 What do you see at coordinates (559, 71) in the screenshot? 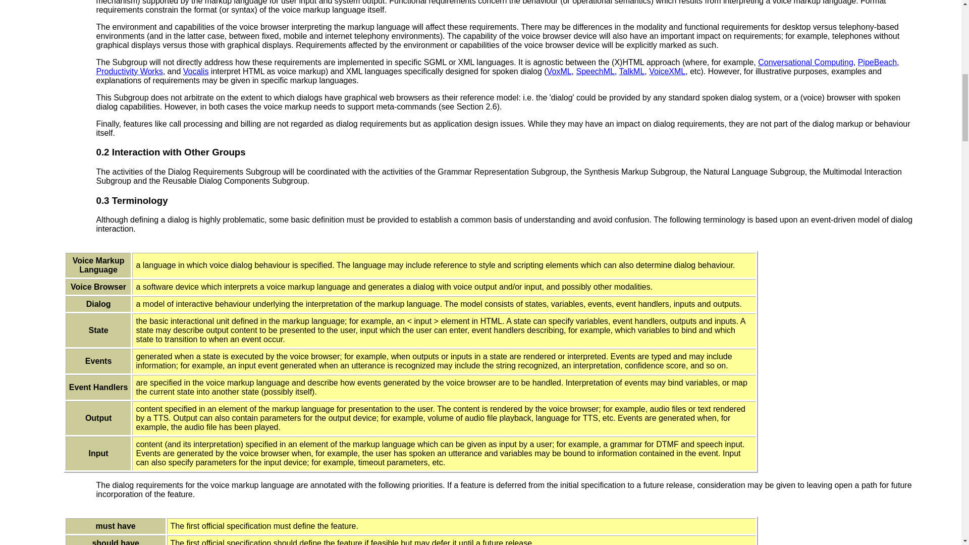
I see `VoxML` at bounding box center [559, 71].